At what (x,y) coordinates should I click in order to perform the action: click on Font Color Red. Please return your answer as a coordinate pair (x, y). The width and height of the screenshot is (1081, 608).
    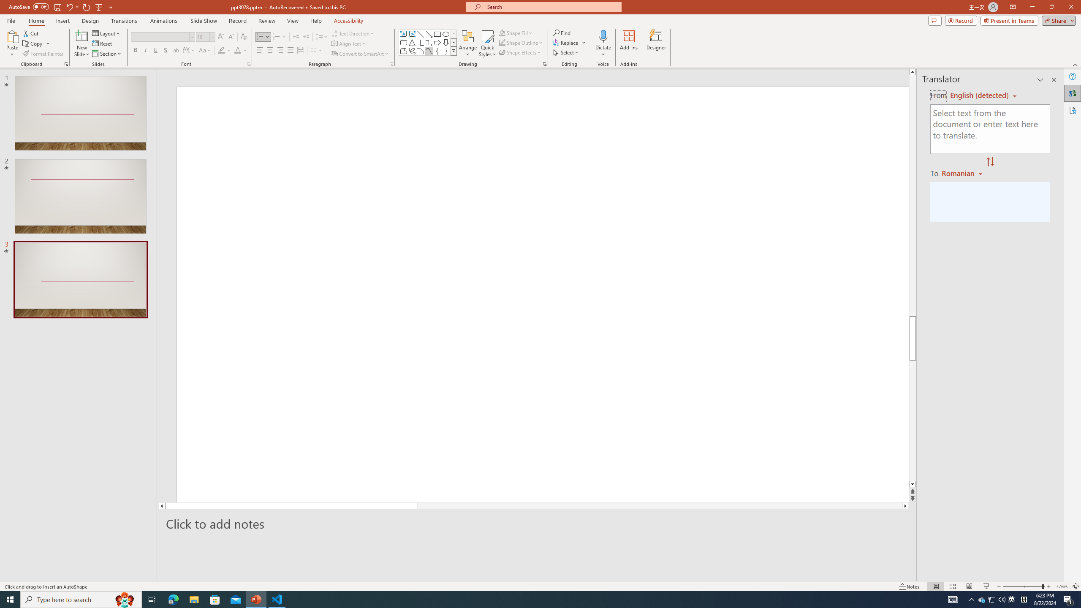
    Looking at the image, I should click on (237, 51).